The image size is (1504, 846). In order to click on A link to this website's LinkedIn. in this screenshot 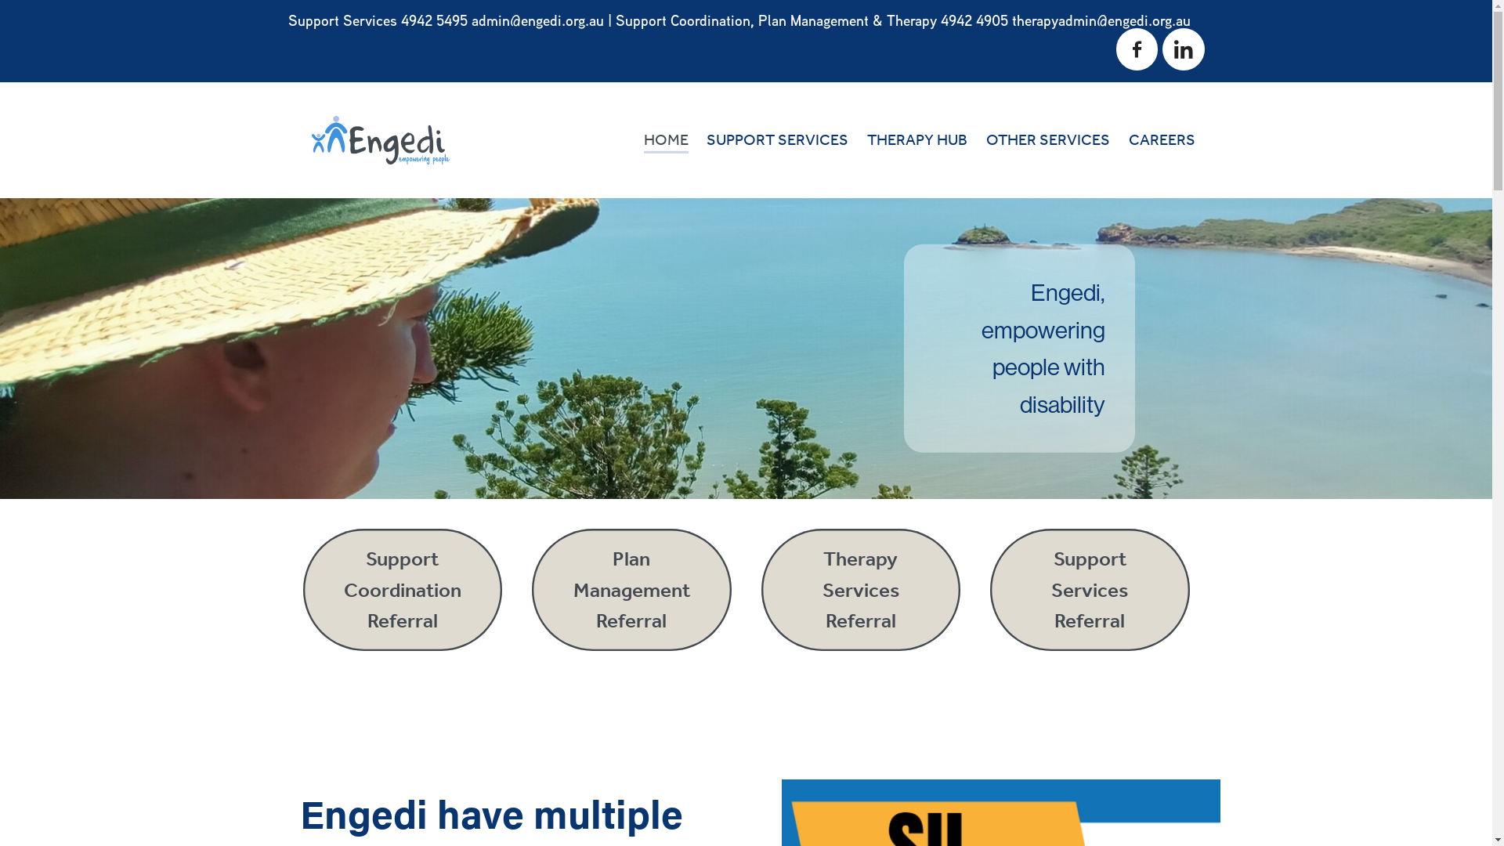, I will do `click(1183, 49)`.